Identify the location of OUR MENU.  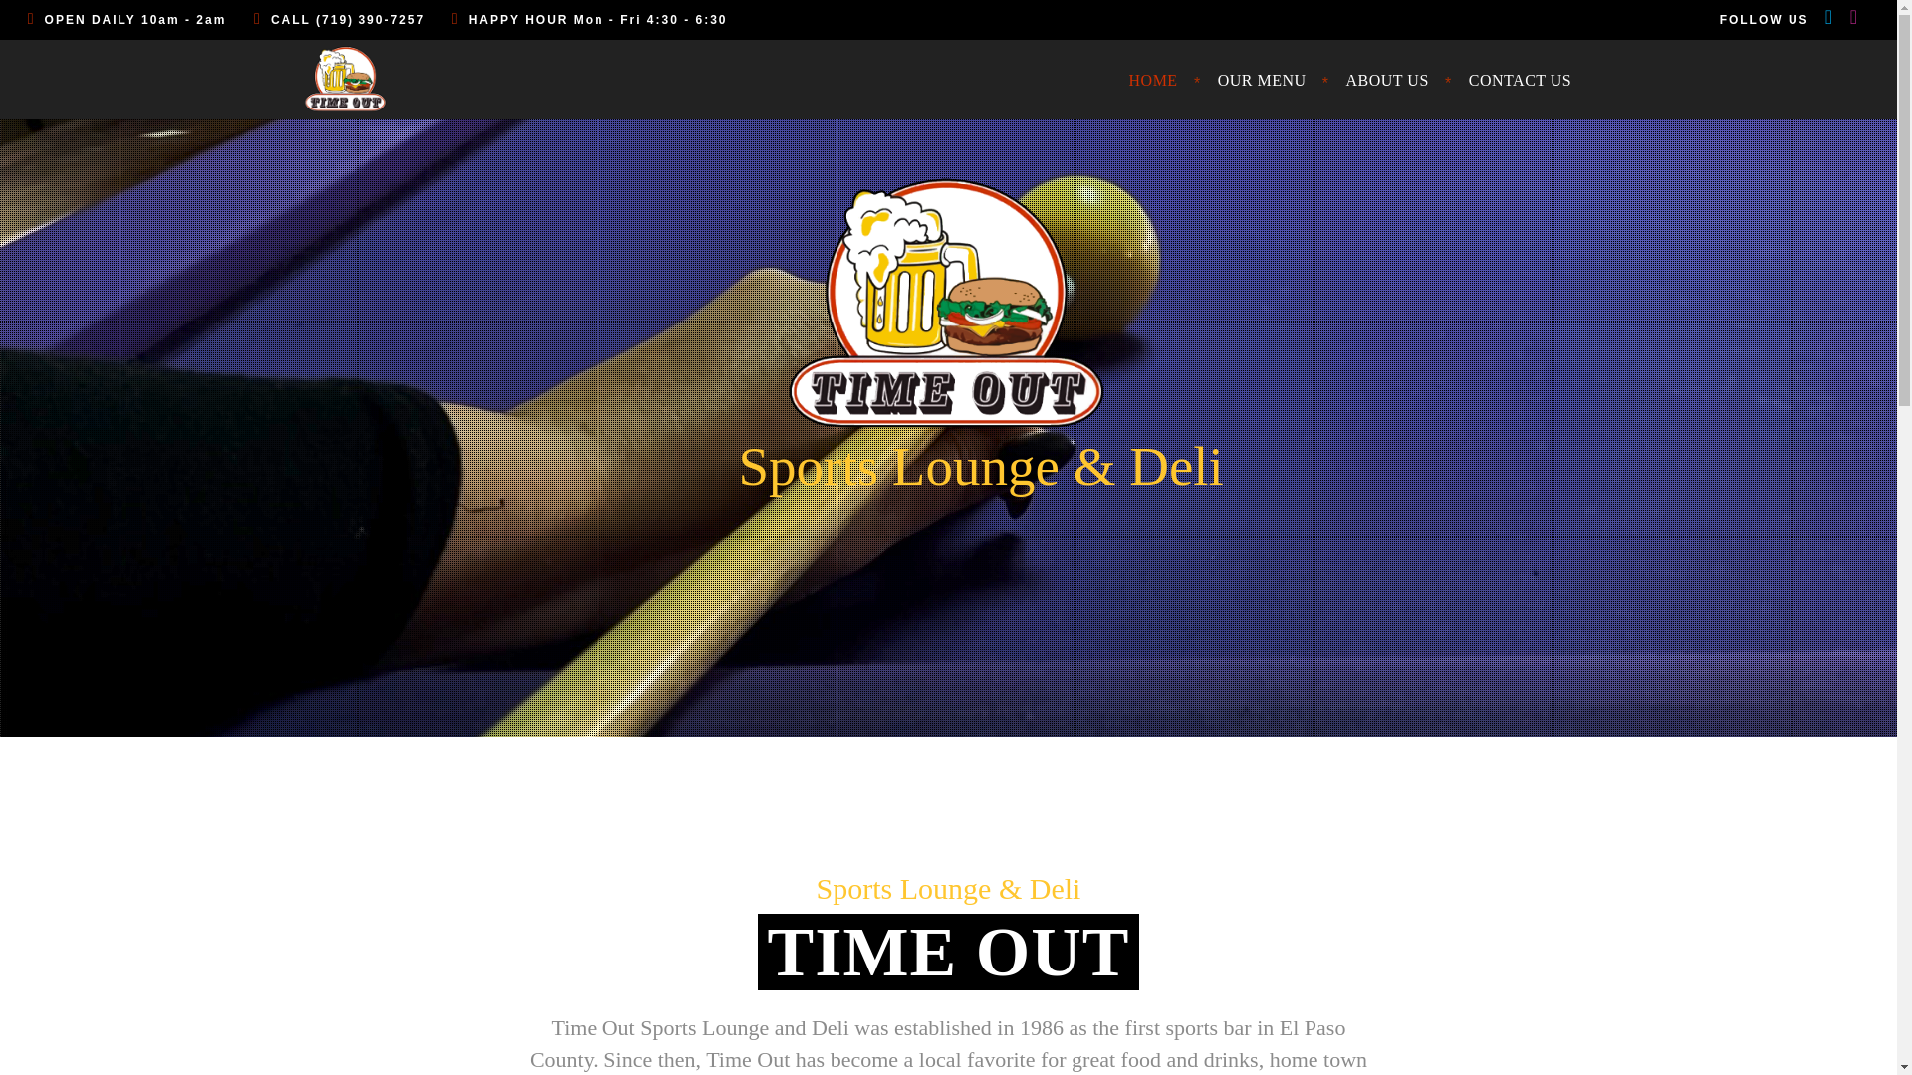
(1263, 79).